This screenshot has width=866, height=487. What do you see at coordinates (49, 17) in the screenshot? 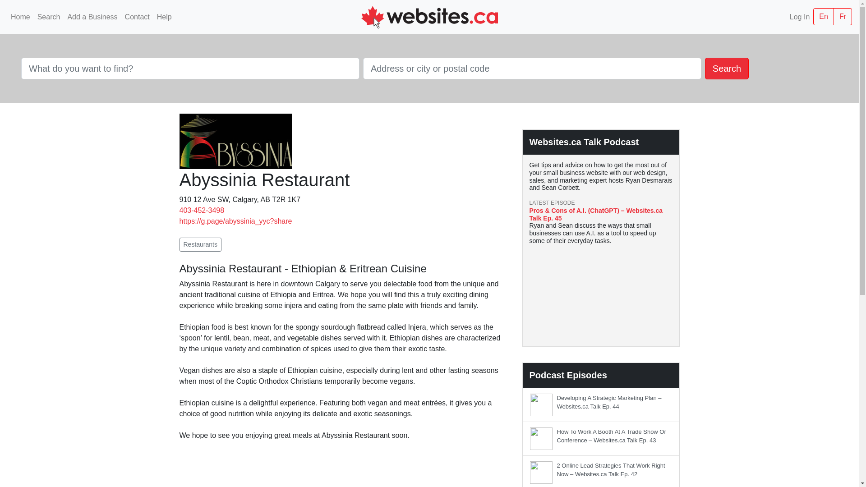
I see `Search` at bounding box center [49, 17].